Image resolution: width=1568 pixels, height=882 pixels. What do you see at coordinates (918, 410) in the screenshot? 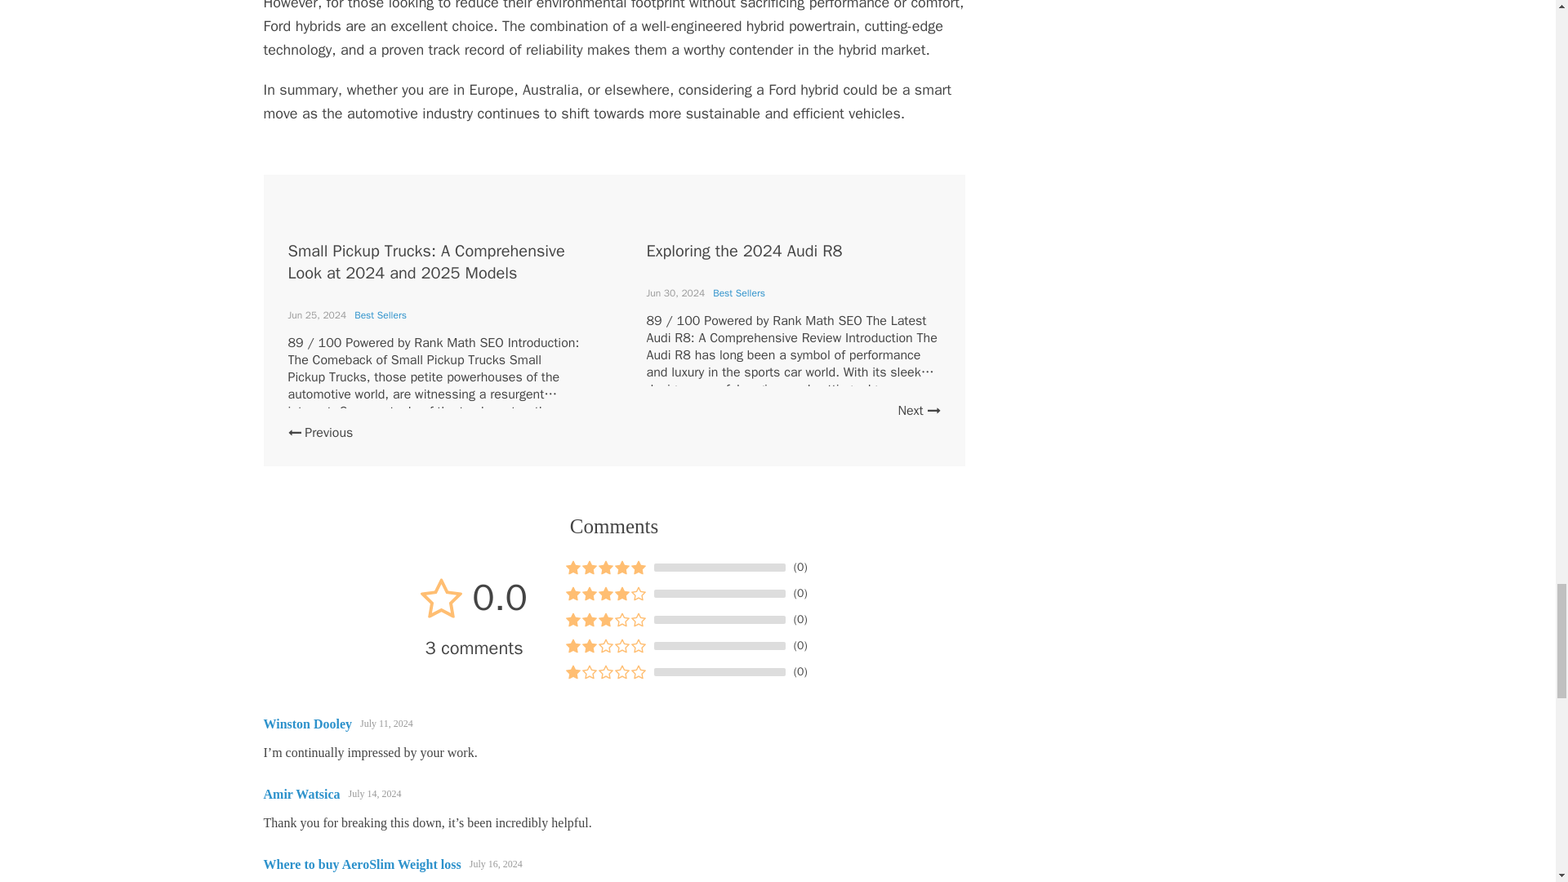
I see `Next` at bounding box center [918, 410].